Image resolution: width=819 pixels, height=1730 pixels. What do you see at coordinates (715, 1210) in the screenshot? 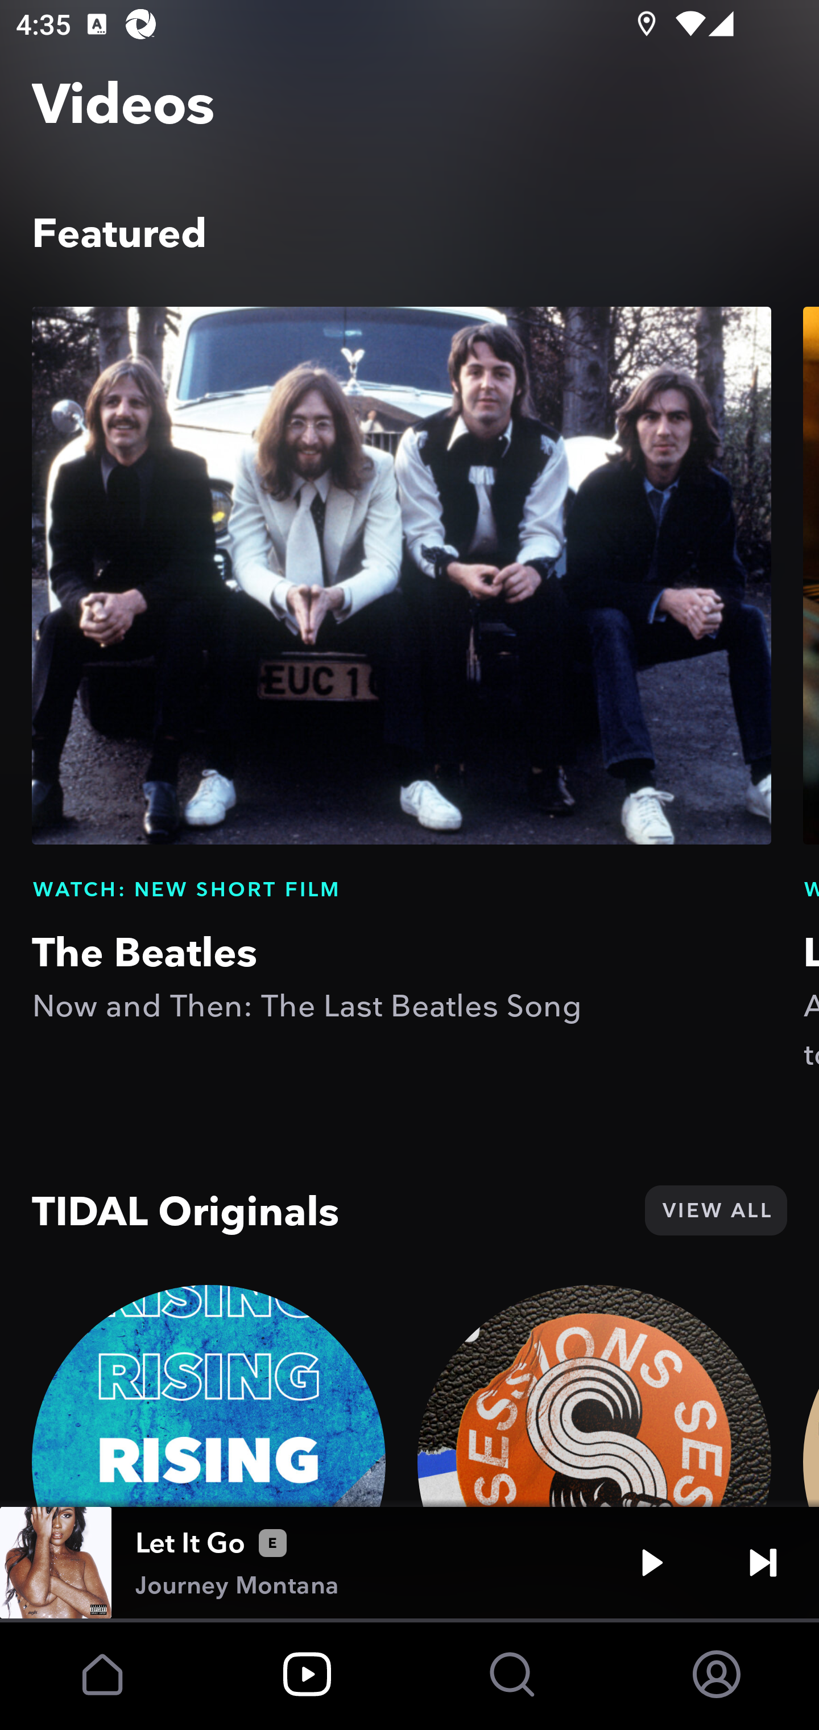
I see `VIEW ALL` at bounding box center [715, 1210].